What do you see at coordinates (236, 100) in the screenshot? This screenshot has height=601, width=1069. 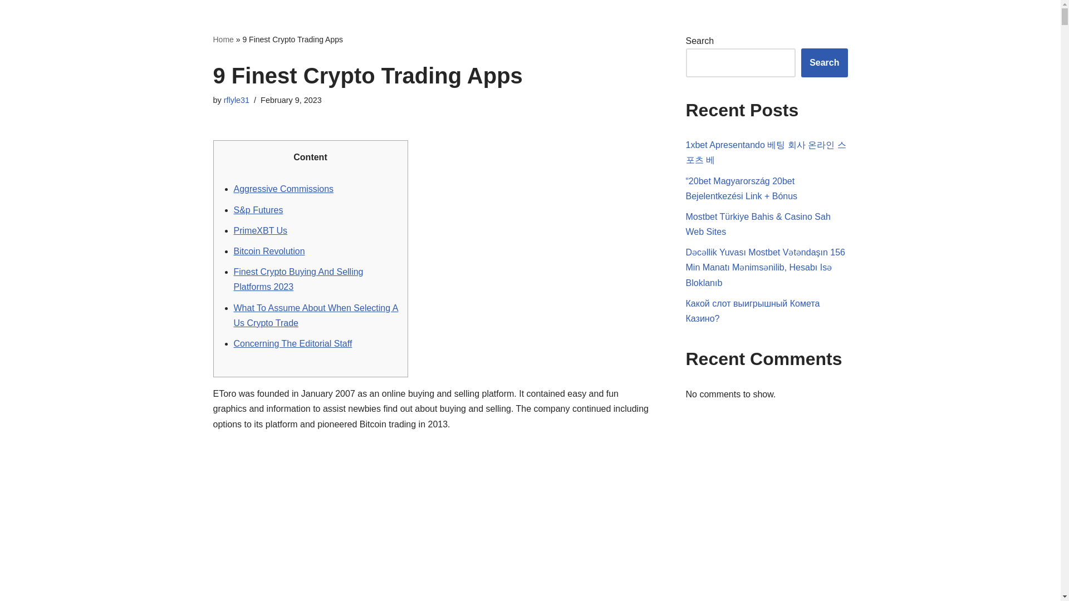 I see `rflyle31` at bounding box center [236, 100].